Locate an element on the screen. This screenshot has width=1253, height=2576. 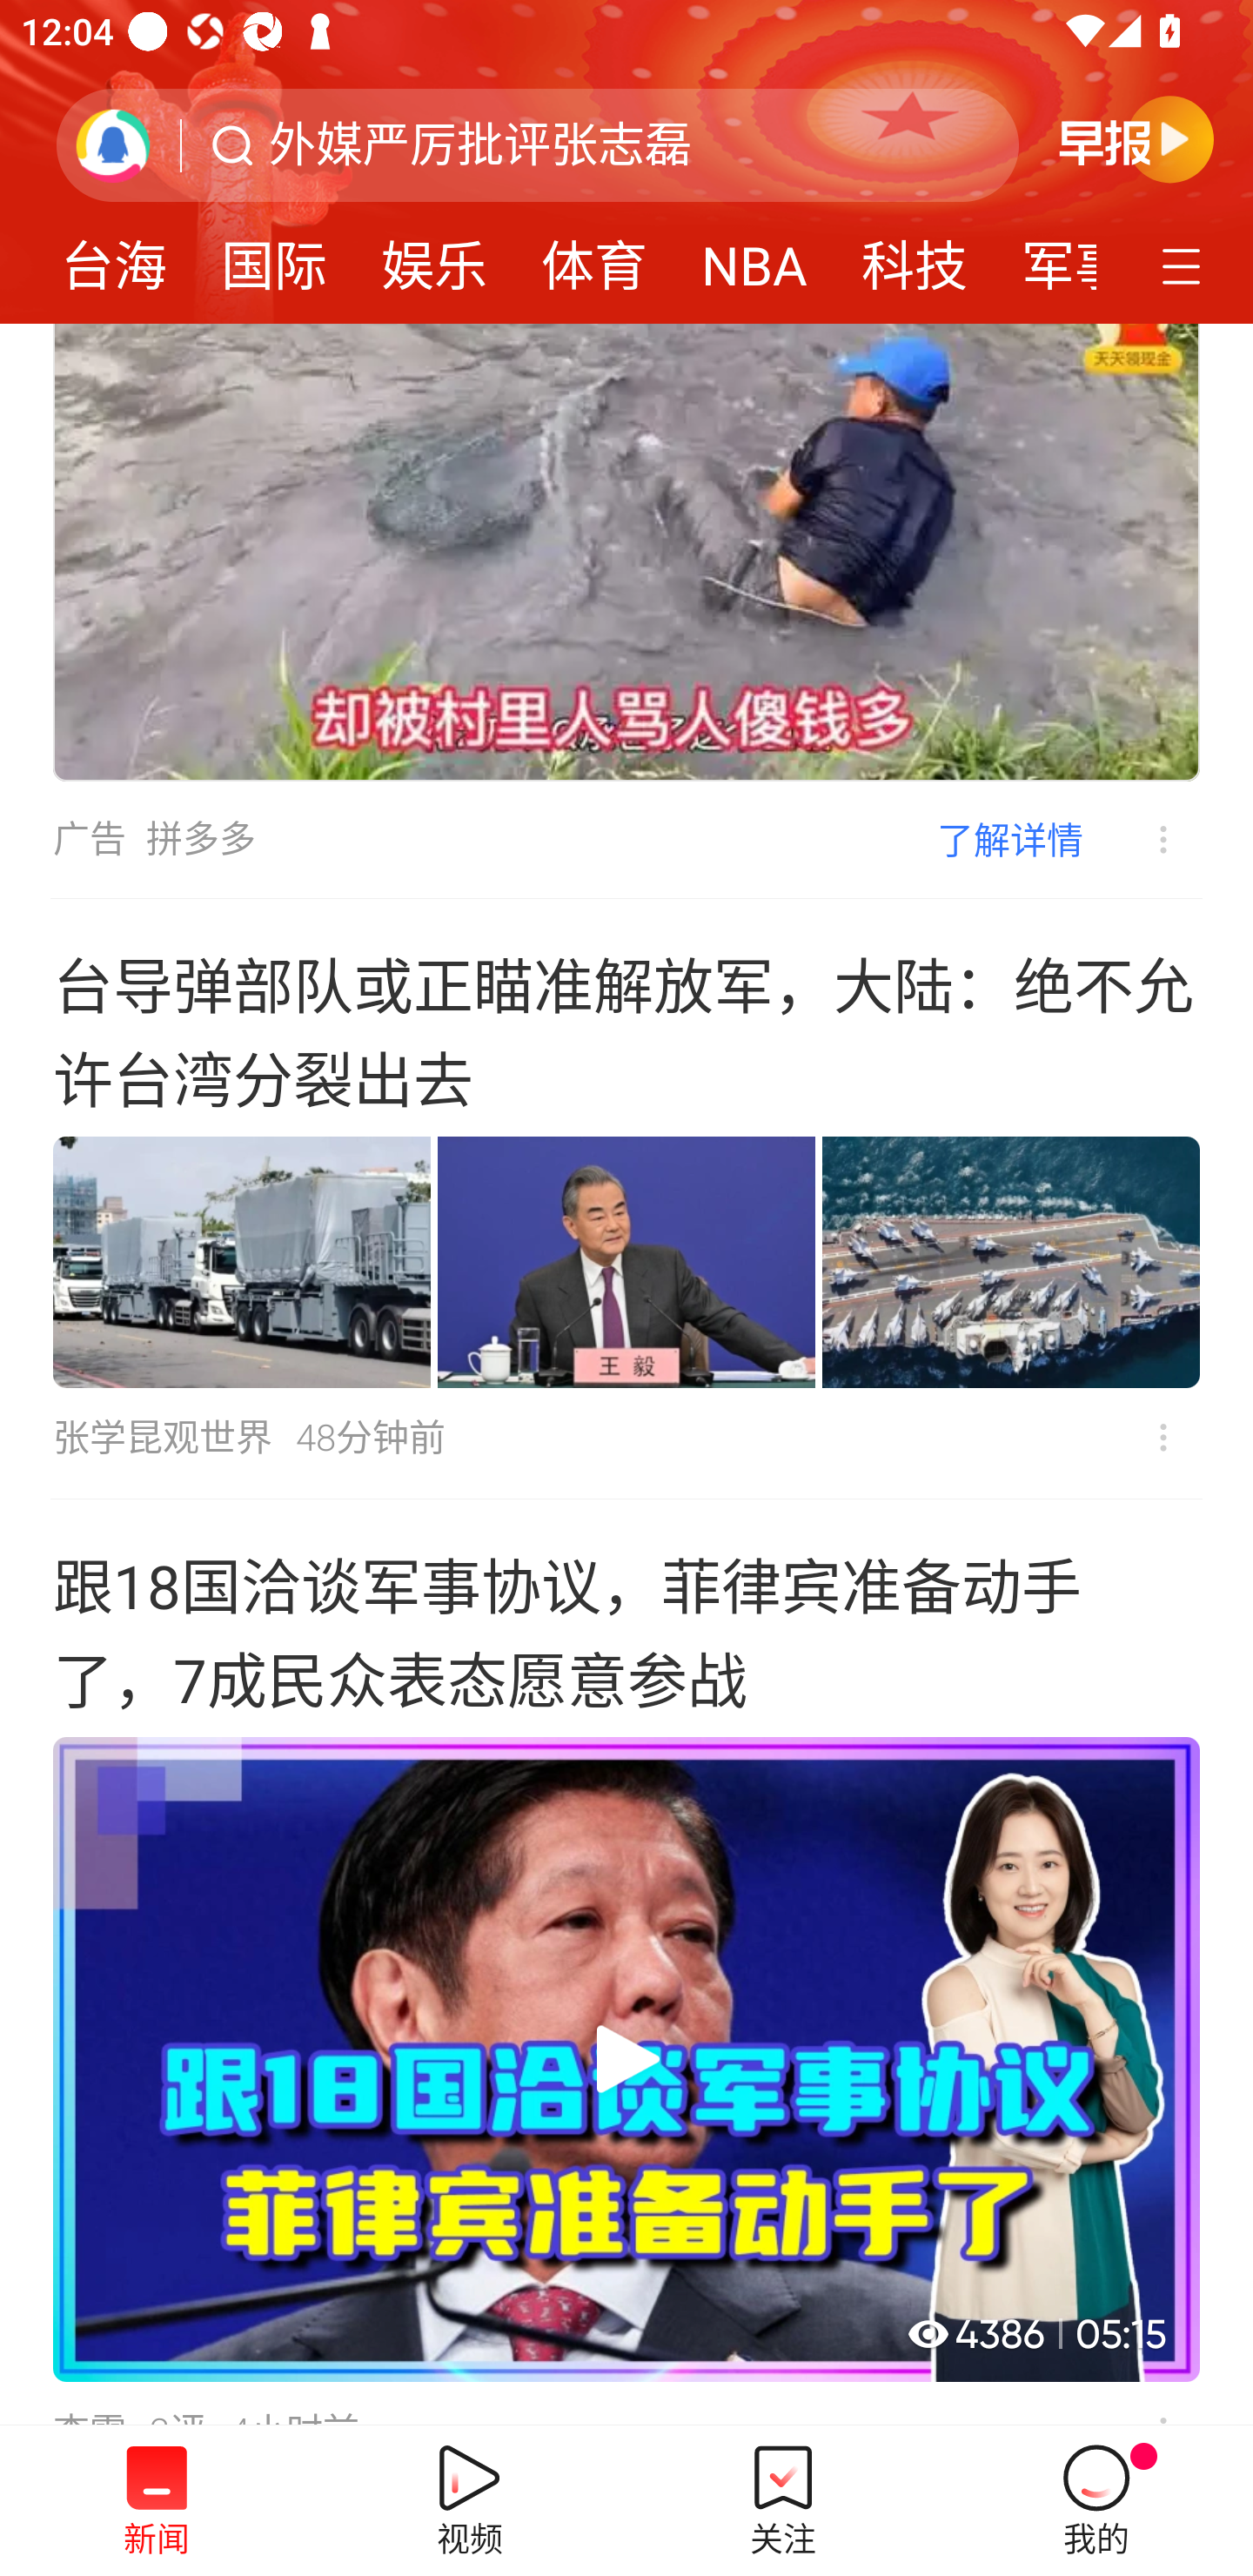
台海 is located at coordinates (113, 256).